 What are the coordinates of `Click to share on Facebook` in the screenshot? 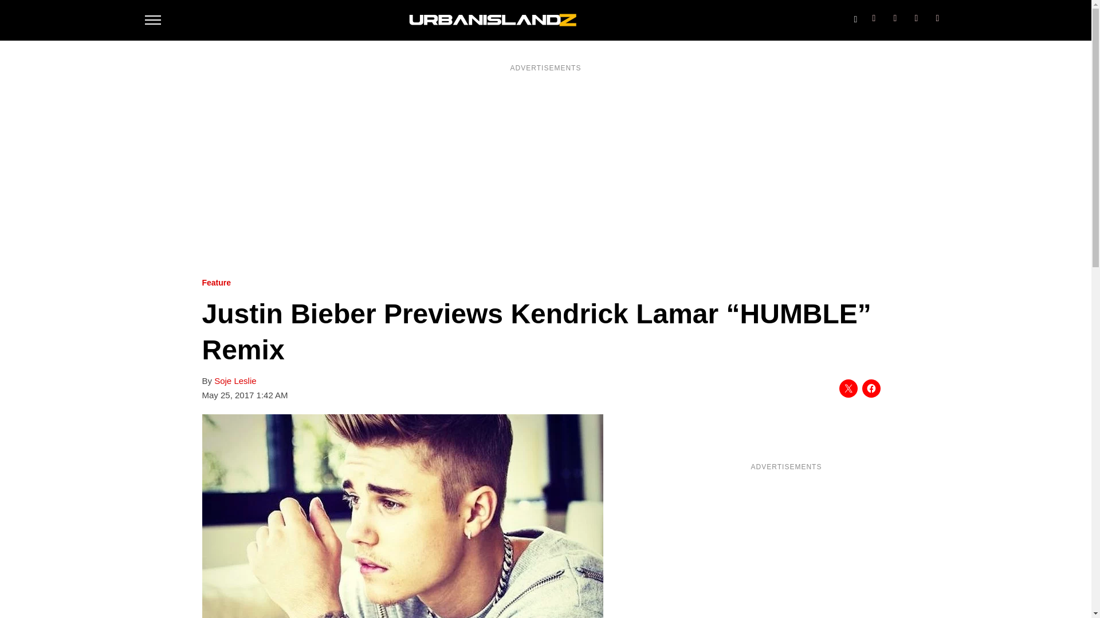 It's located at (871, 389).